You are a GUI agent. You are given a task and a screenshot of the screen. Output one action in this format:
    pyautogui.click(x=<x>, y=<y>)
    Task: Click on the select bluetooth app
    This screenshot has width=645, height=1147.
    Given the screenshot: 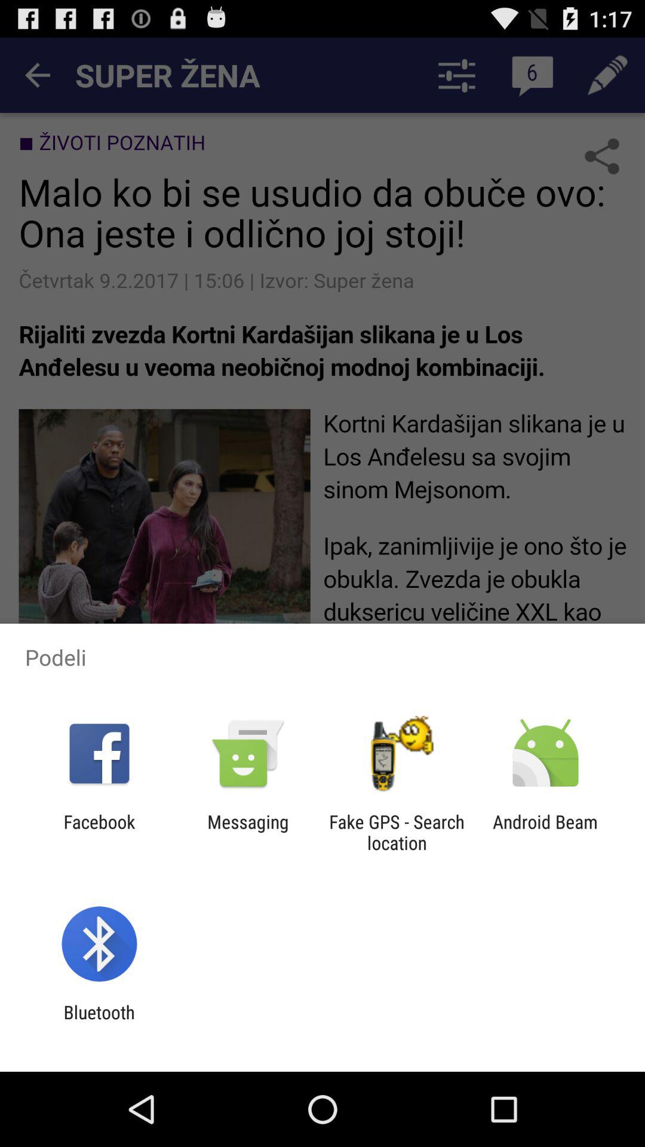 What is the action you would take?
    pyautogui.click(x=99, y=1023)
    